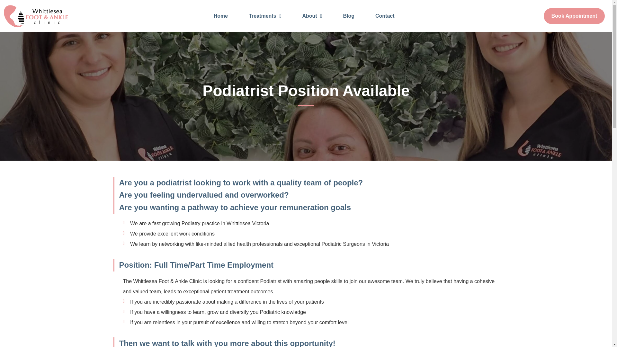 This screenshot has height=347, width=617. I want to click on Contact, so click(385, 16).